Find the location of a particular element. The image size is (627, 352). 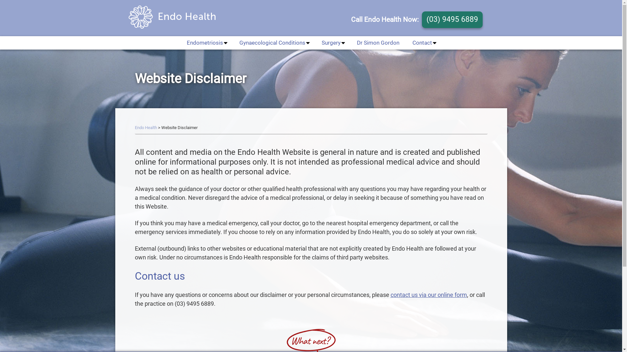

Gynaecological Conditions is located at coordinates (274, 43).